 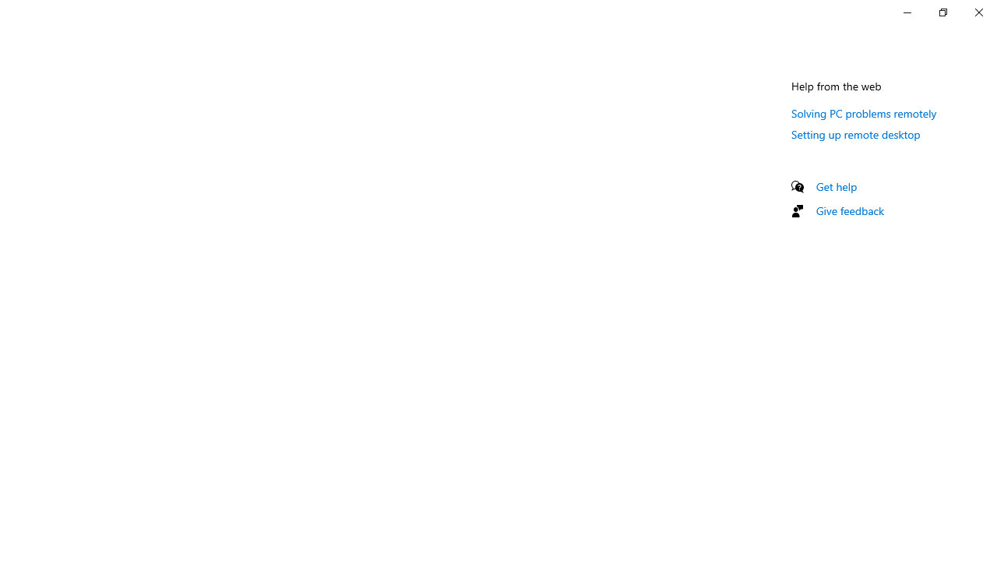 What do you see at coordinates (907, 12) in the screenshot?
I see `Minimize Settings` at bounding box center [907, 12].